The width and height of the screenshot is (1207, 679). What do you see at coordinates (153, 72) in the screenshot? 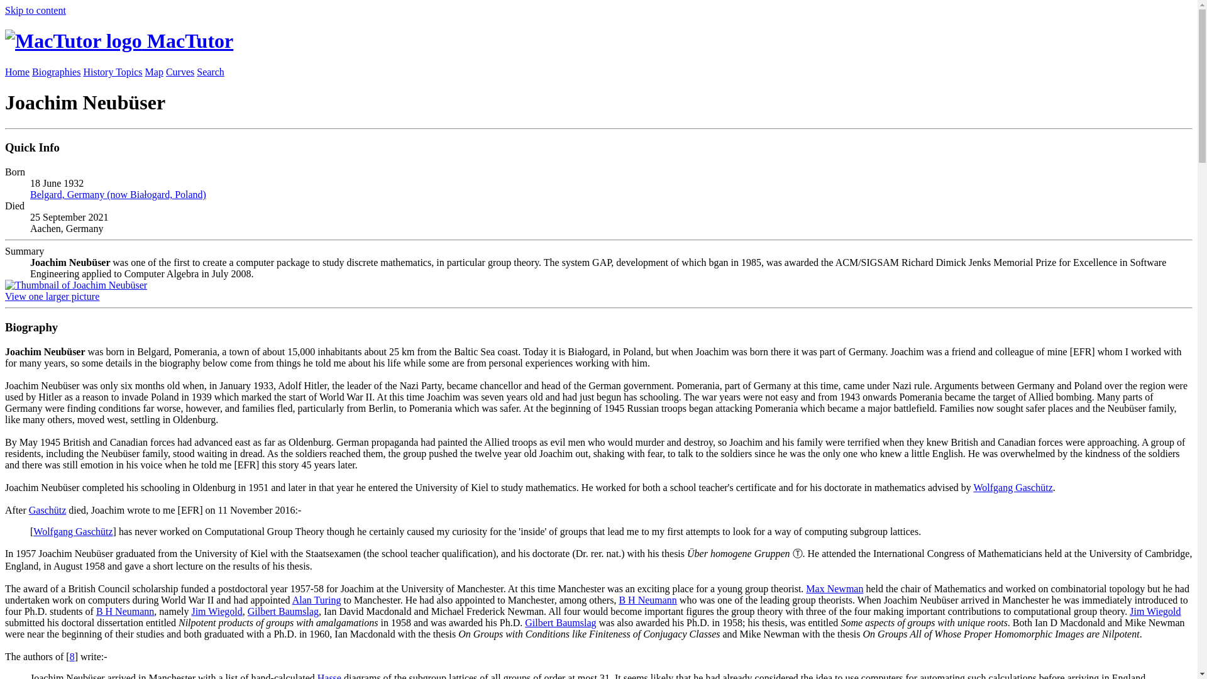
I see `Map` at bounding box center [153, 72].